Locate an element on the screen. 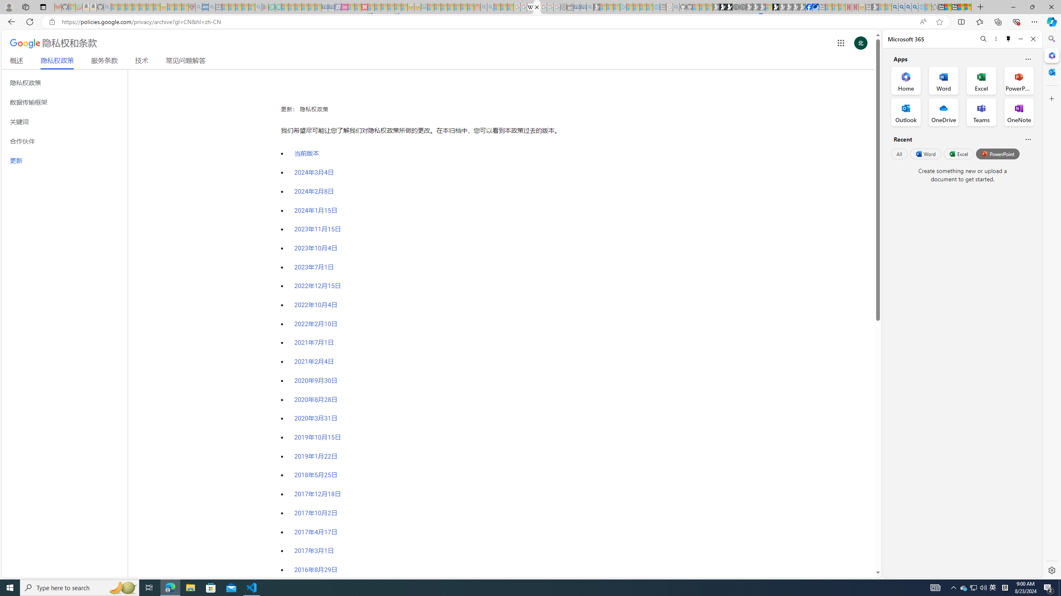  github - Search - Sleeping is located at coordinates (676, 7).